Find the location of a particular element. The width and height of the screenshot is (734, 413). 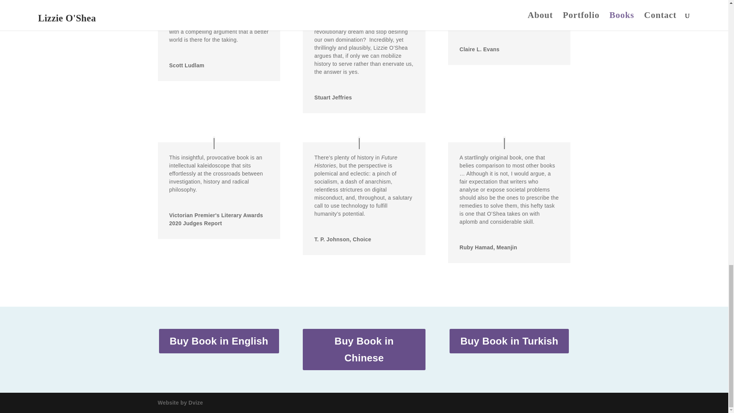

Buy Book in Turkish is located at coordinates (509, 341).